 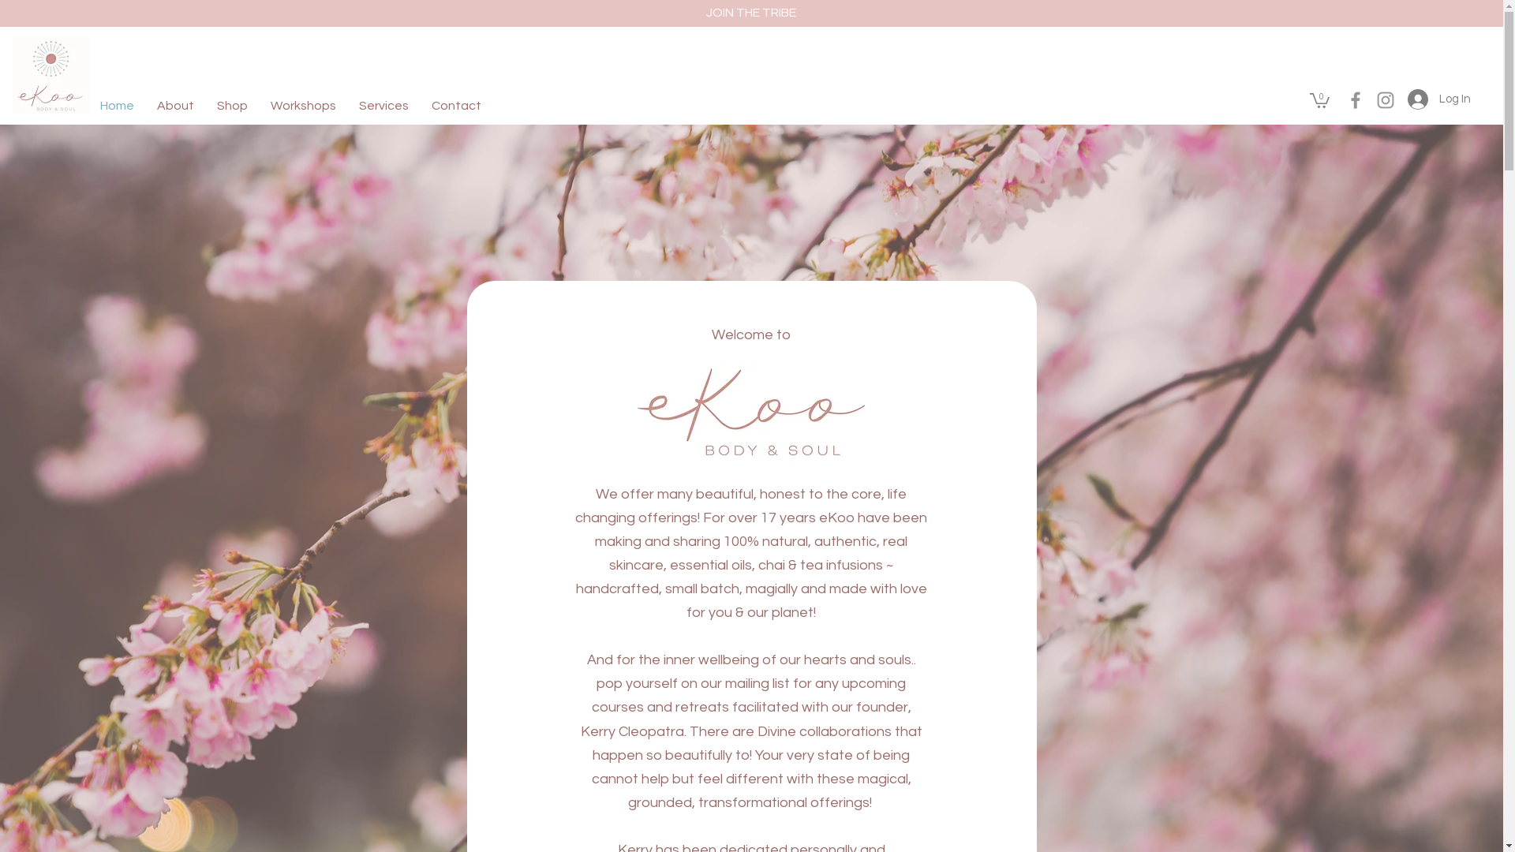 I want to click on eKoo organics by Kerry Cleopatra, so click(x=50, y=76).